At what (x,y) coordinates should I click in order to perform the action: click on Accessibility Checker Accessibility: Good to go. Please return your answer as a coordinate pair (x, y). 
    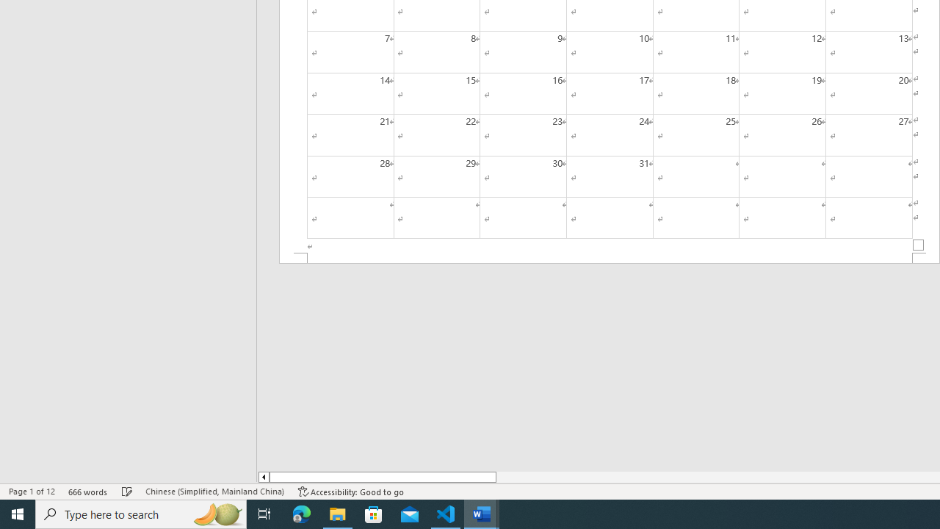
    Looking at the image, I should click on (351, 491).